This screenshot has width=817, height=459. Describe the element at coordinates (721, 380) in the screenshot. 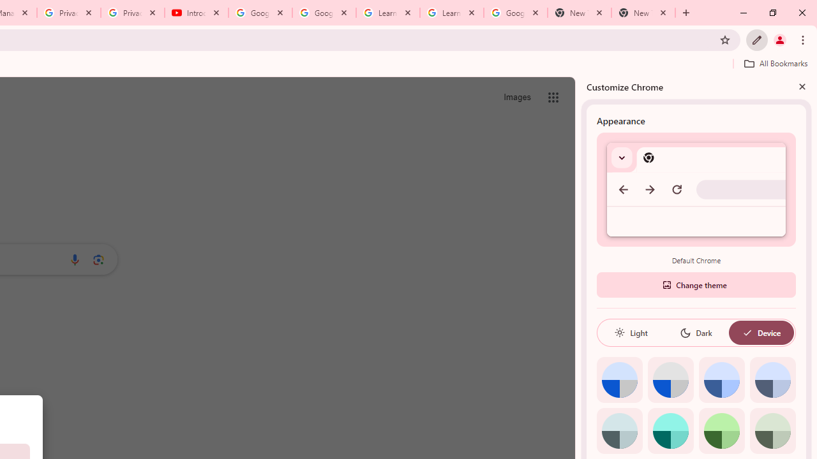

I see `Blue` at that location.